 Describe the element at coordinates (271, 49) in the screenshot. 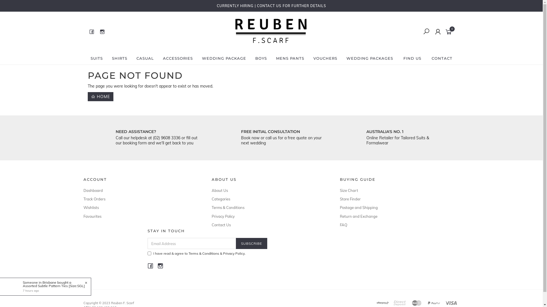

I see `Reuben F. Scarf` at that location.